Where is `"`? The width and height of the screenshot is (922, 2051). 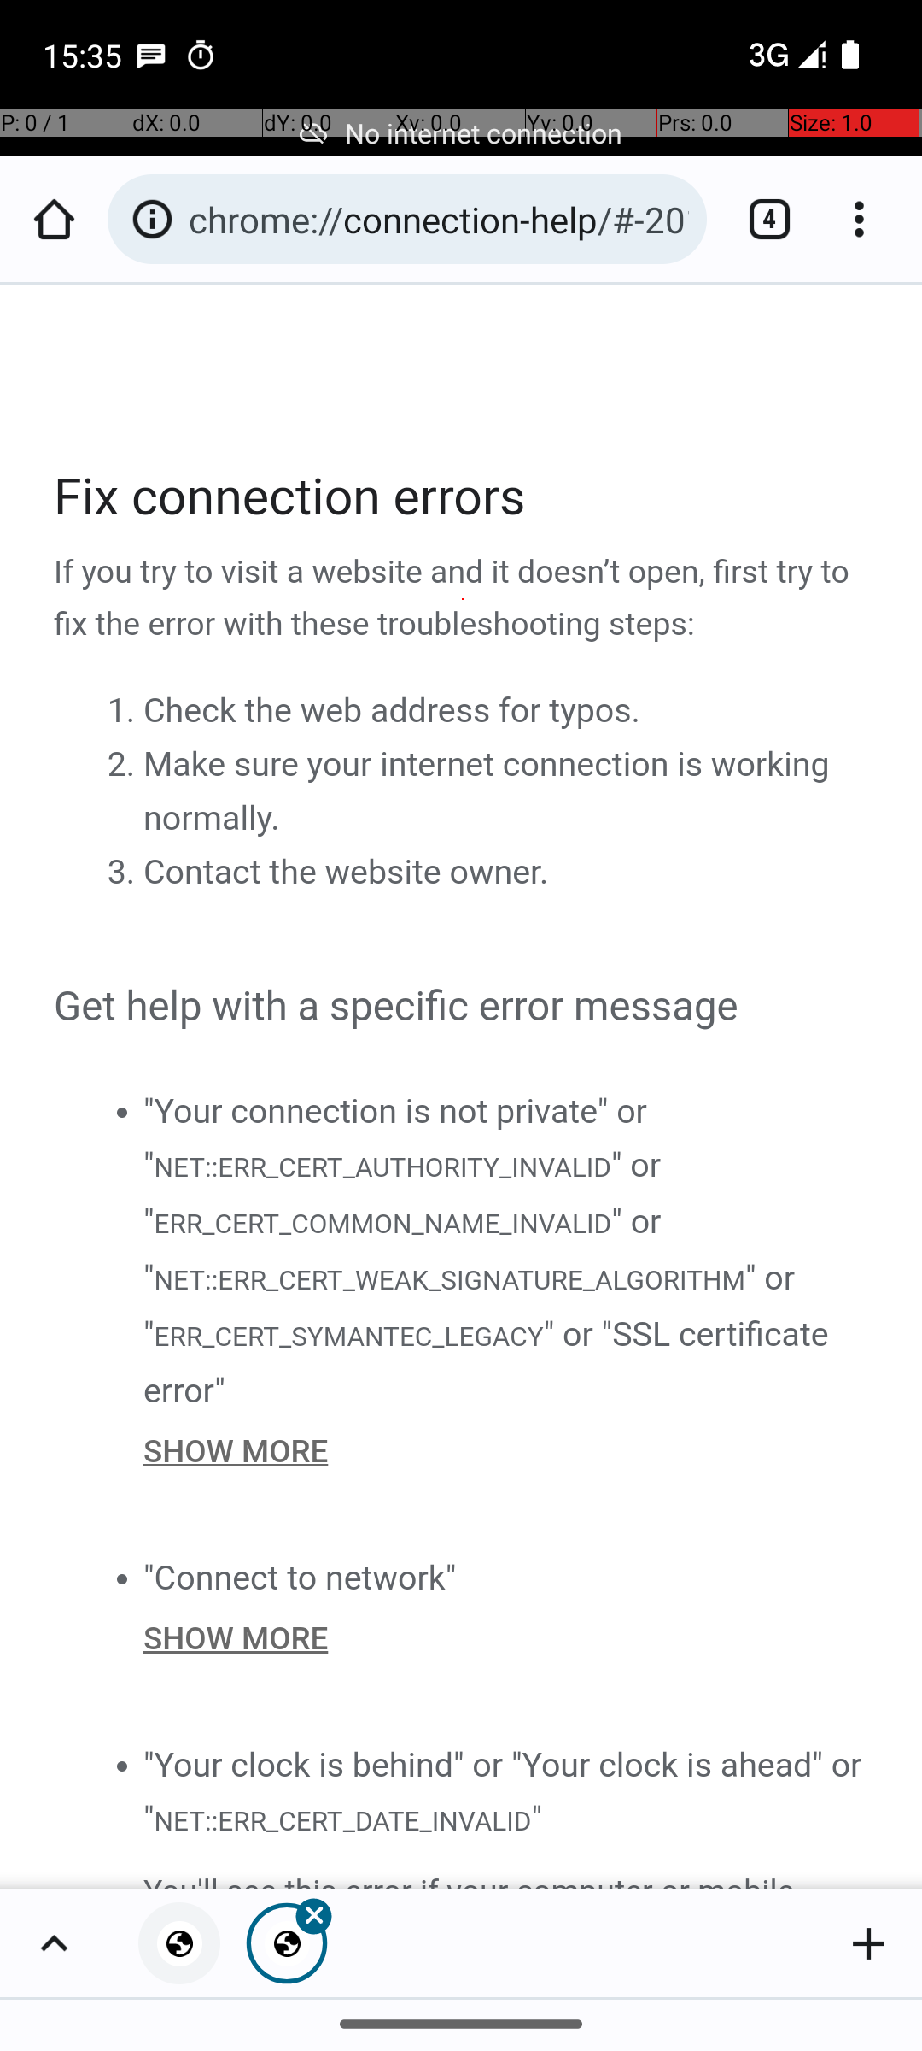
" is located at coordinates (536, 1819).